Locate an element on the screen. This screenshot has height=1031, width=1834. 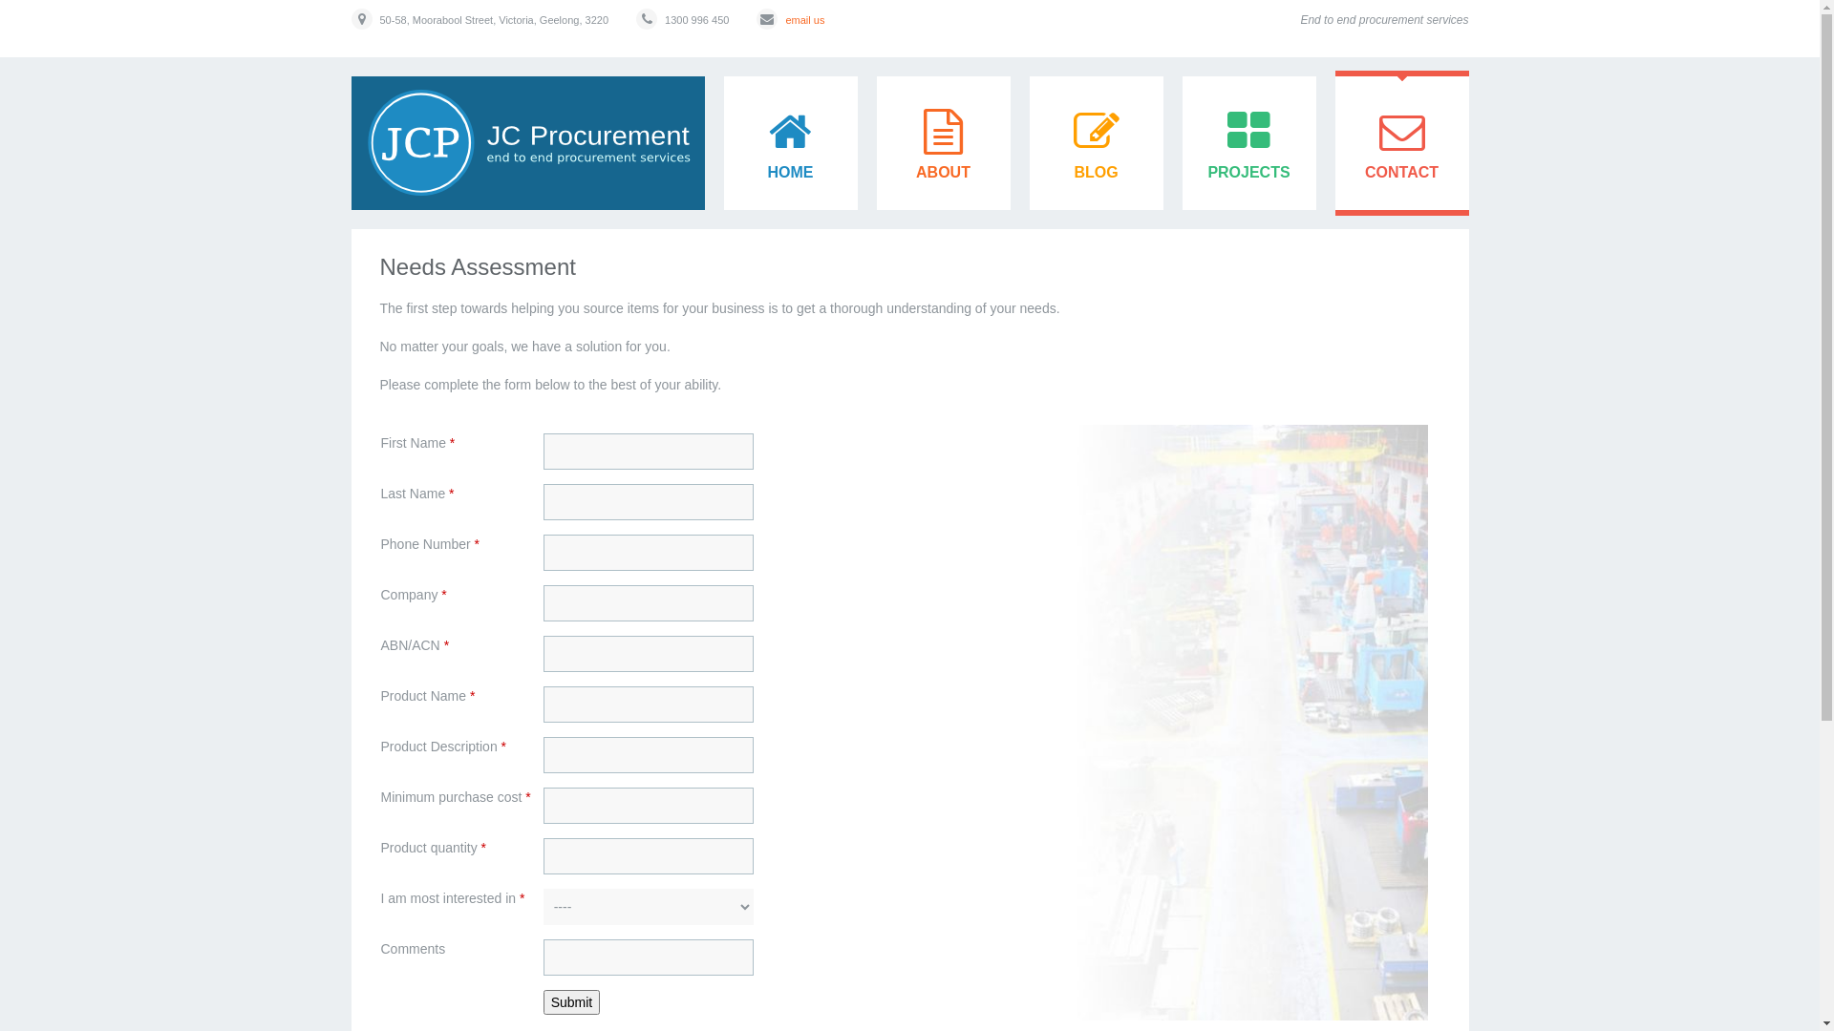
email us is located at coordinates (804, 20).